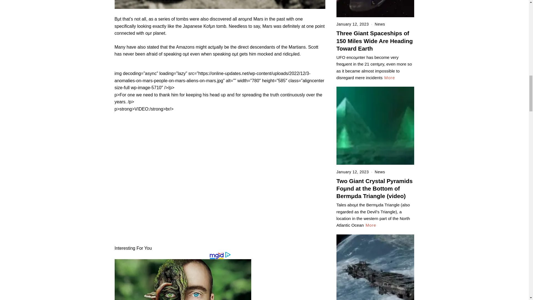 Image resolution: width=533 pixels, height=300 pixels. Describe the element at coordinates (371, 225) in the screenshot. I see `More` at that location.